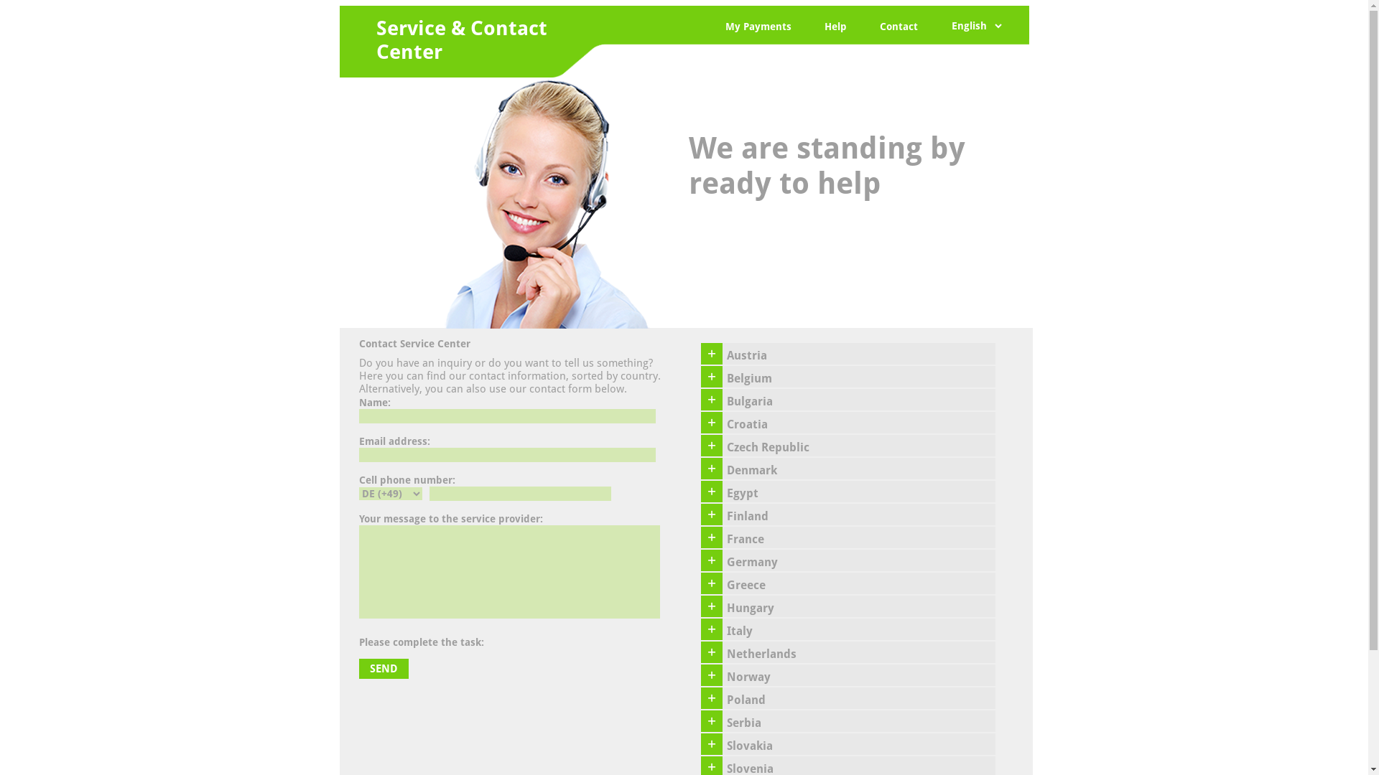 The image size is (1379, 775). What do you see at coordinates (859, 675) in the screenshot?
I see `Norway` at bounding box center [859, 675].